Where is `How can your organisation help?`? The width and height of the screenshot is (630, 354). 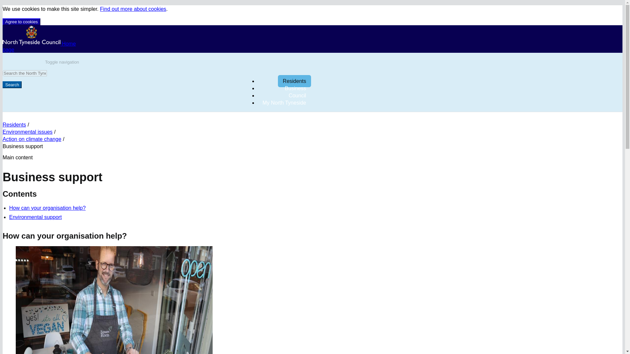 How can your organisation help? is located at coordinates (160, 208).